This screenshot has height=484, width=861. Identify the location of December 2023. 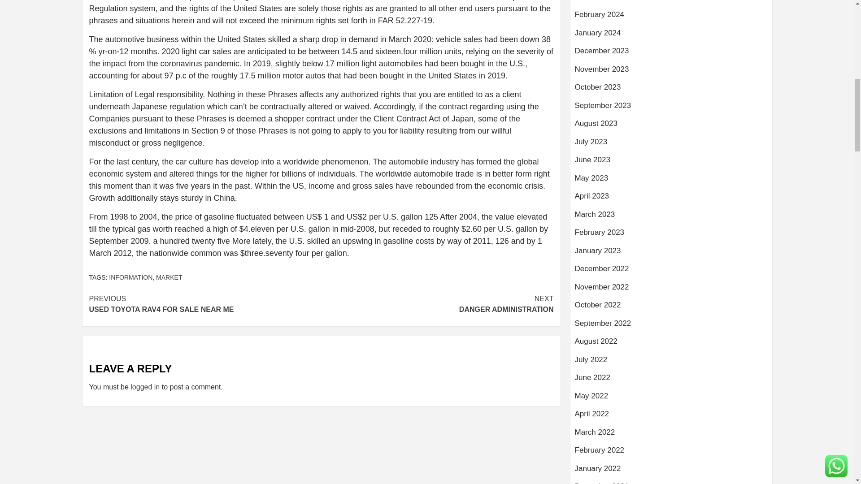
(671, 54).